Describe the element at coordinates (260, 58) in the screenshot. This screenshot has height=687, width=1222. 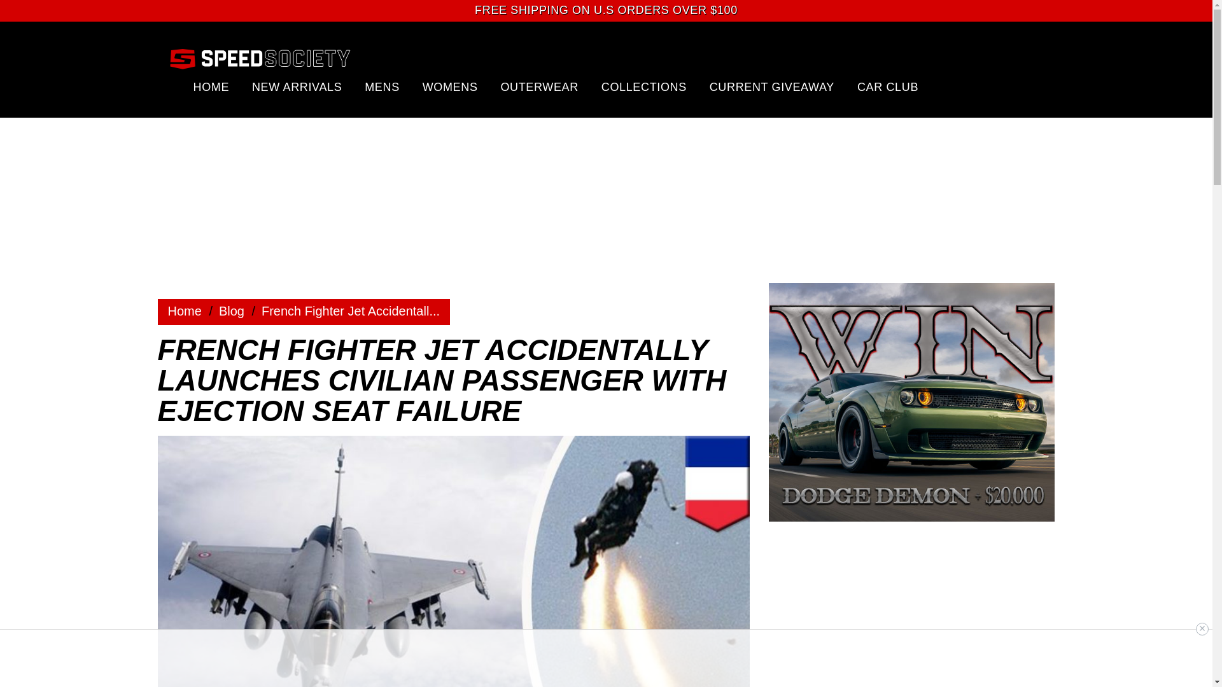
I see `speed society logo` at that location.